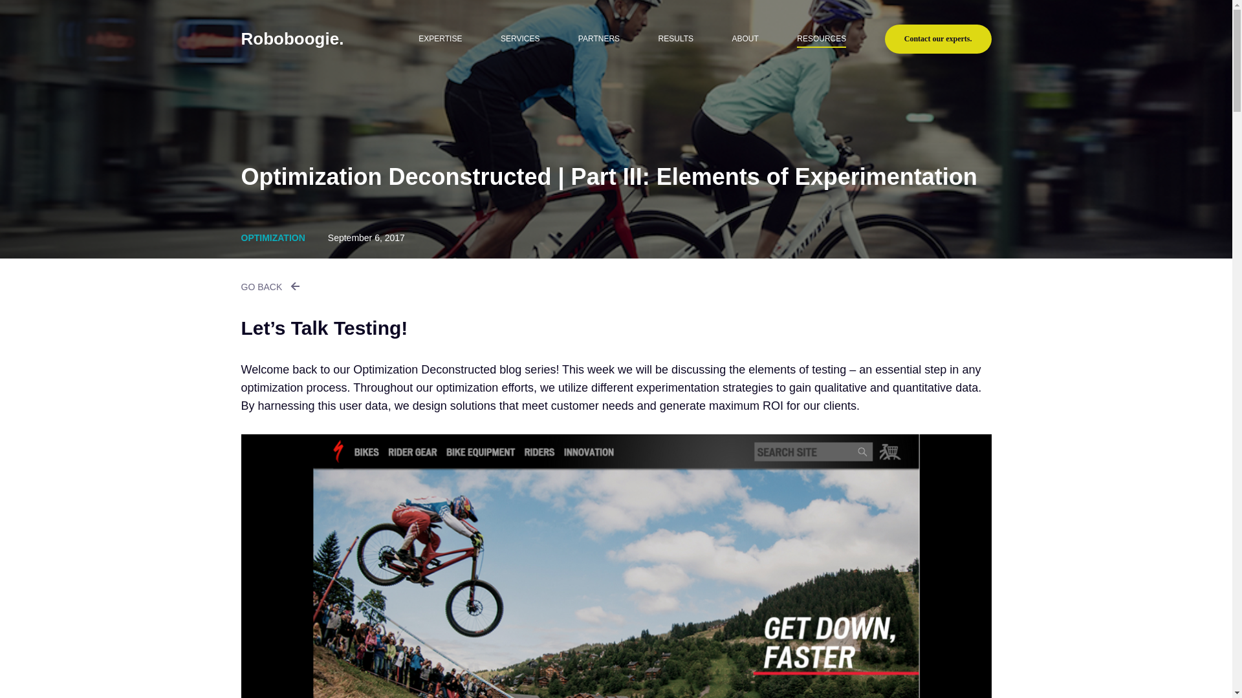 Image resolution: width=1242 pixels, height=698 pixels. What do you see at coordinates (744, 39) in the screenshot?
I see `ABOUT` at bounding box center [744, 39].